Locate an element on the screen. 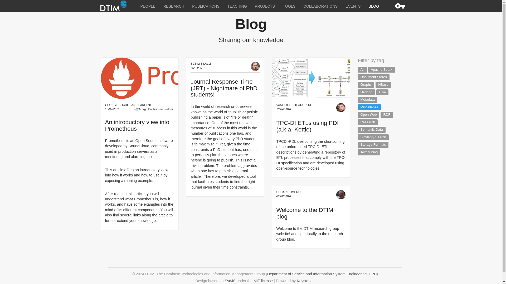 The height and width of the screenshot is (284, 506). Welcome to the DTIM blog is located at coordinates (305, 213).